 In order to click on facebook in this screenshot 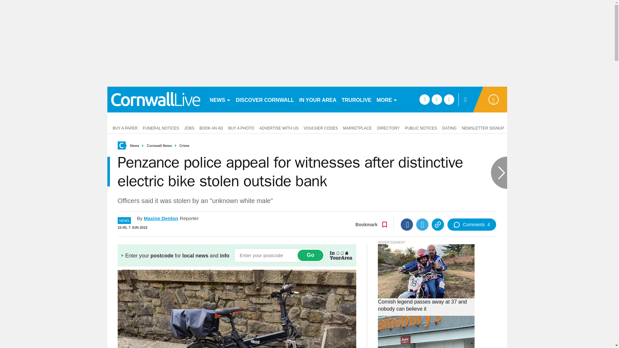, I will do `click(424, 99)`.